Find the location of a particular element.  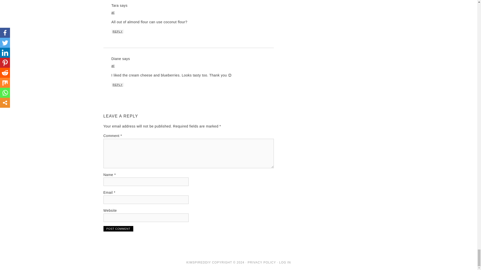

Post Comment is located at coordinates (118, 228).